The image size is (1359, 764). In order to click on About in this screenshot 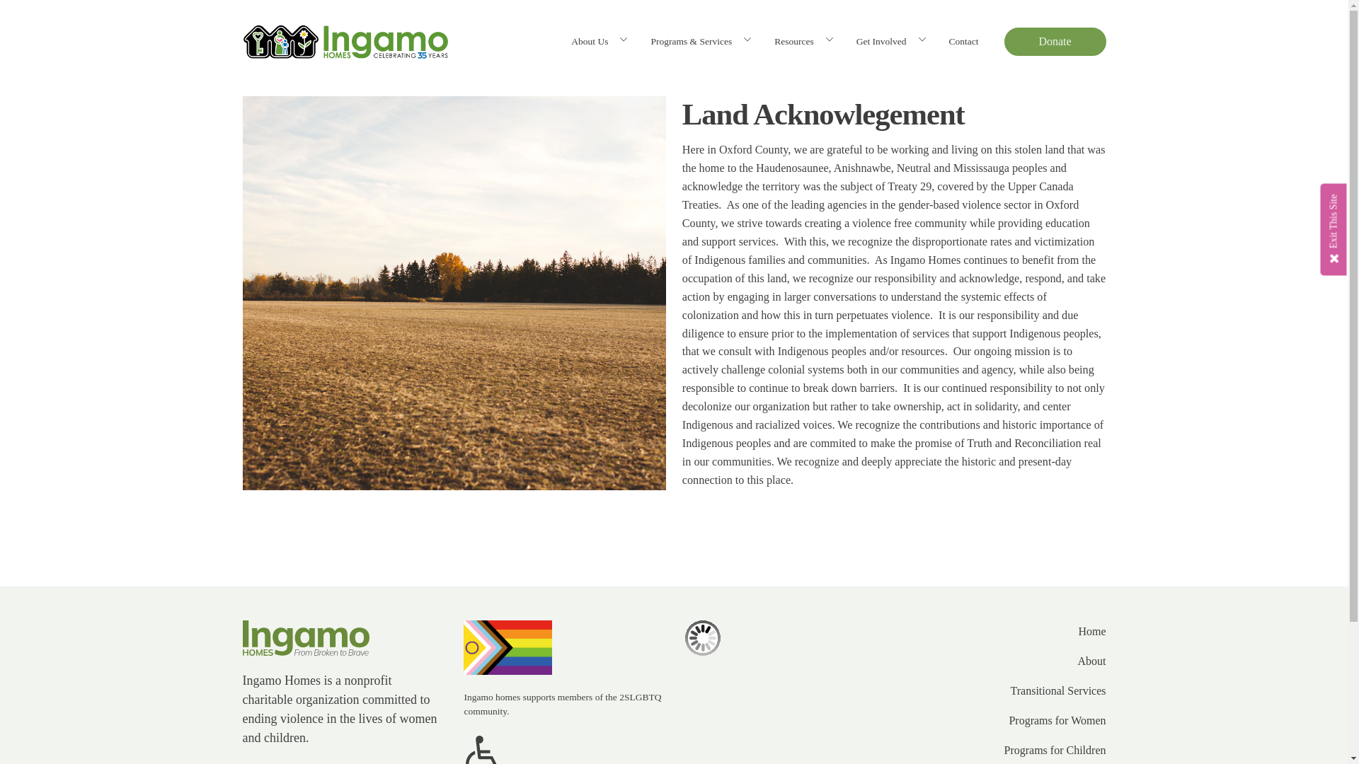, I will do `click(1091, 661)`.